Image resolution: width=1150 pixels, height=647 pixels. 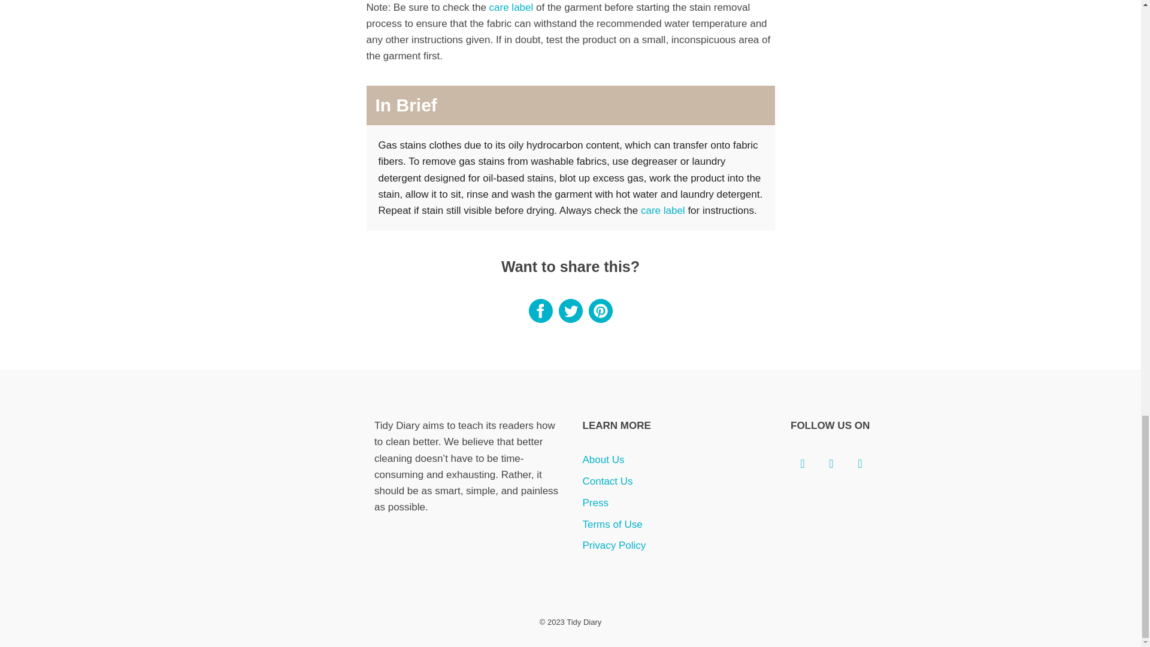 What do you see at coordinates (803, 463) in the screenshot?
I see `Facebook` at bounding box center [803, 463].